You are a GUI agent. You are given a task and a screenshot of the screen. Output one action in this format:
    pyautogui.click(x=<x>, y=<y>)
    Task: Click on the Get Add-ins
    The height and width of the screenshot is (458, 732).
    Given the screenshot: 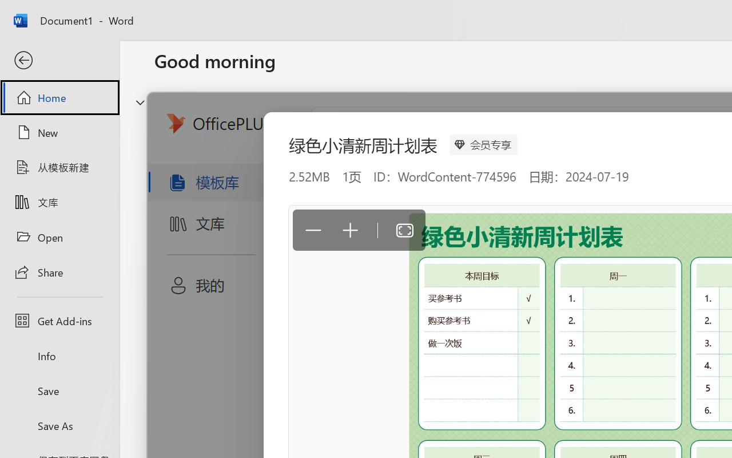 What is the action you would take?
    pyautogui.click(x=59, y=321)
    